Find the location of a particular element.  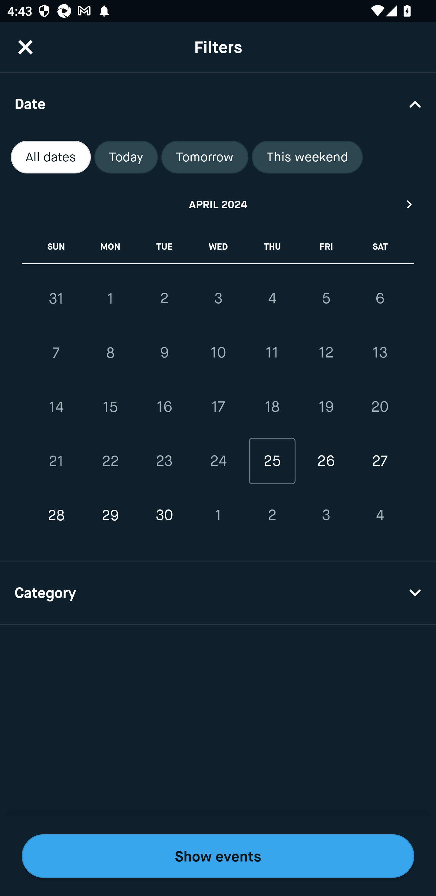

23 is located at coordinates (164, 461).